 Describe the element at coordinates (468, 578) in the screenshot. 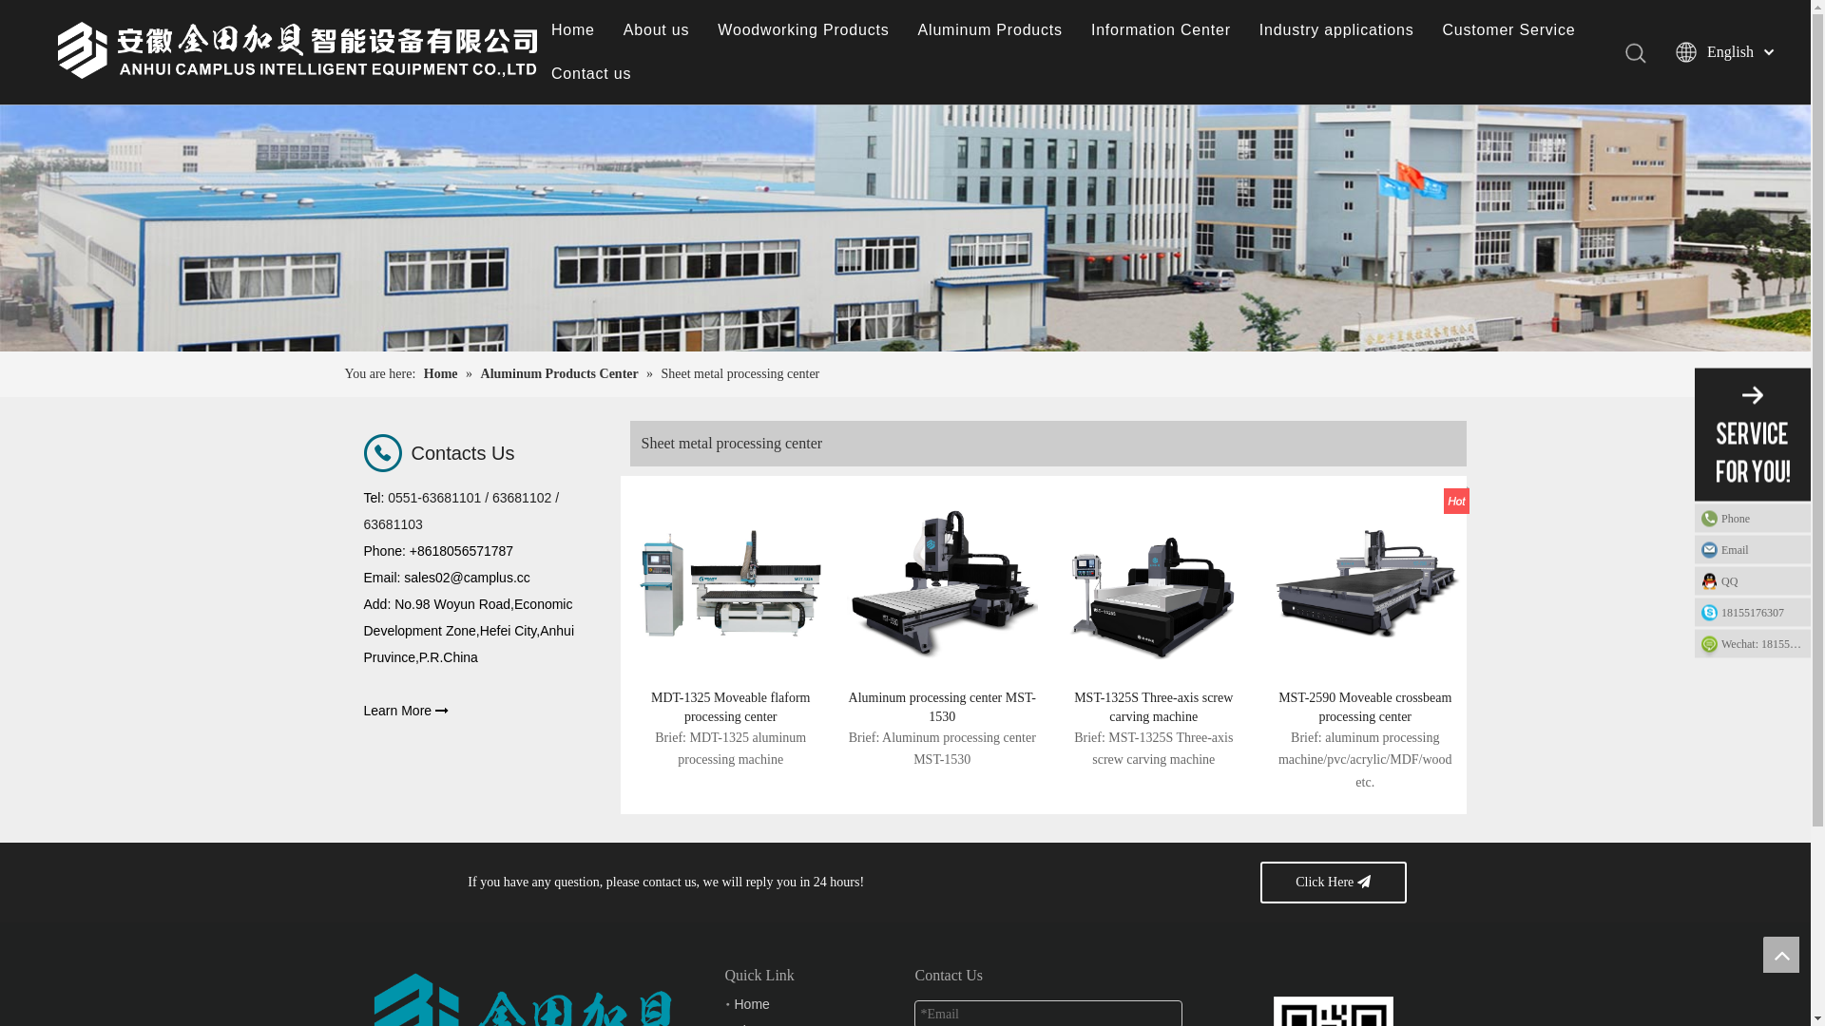

I see `sales02@camplus.cc` at that location.